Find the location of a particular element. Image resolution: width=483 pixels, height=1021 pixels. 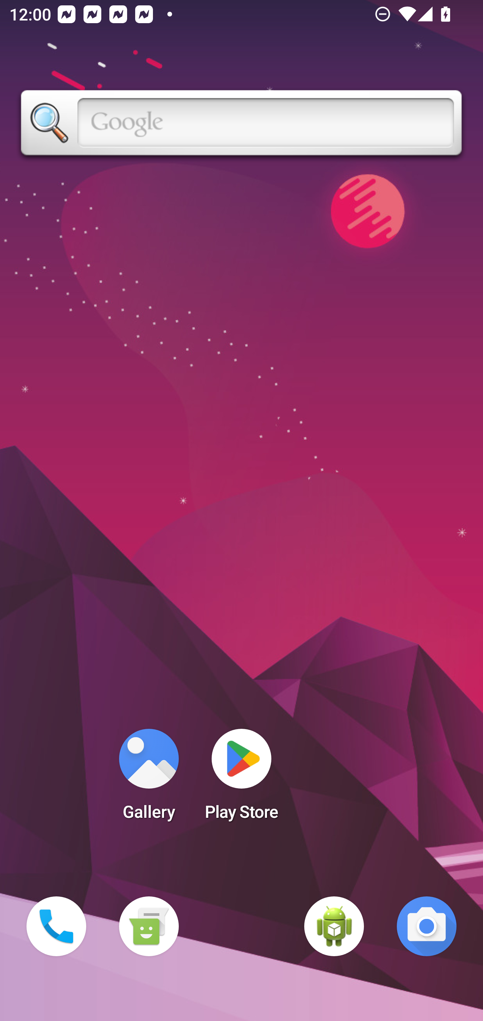

Play Store is located at coordinates (241, 779).